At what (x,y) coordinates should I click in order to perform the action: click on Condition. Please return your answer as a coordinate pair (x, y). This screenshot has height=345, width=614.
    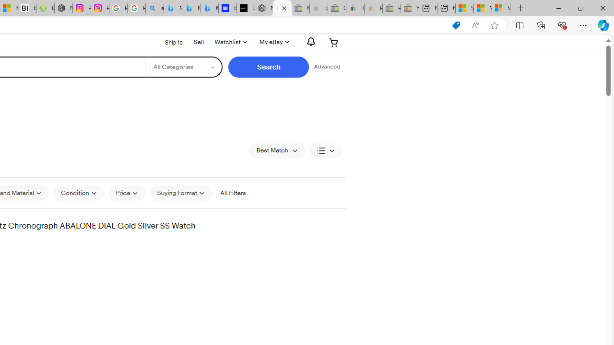
    Looking at the image, I should click on (79, 193).